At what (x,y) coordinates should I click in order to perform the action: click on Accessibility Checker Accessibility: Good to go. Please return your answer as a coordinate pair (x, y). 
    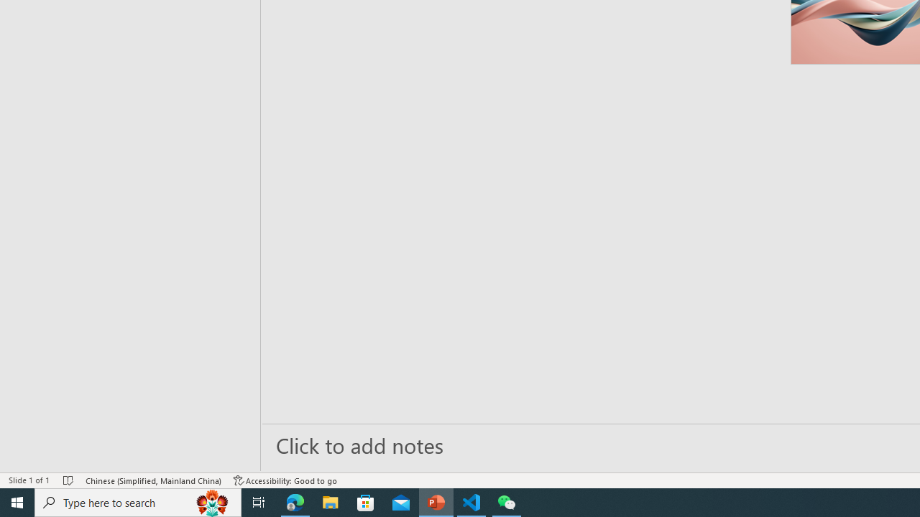
    Looking at the image, I should click on (285, 480).